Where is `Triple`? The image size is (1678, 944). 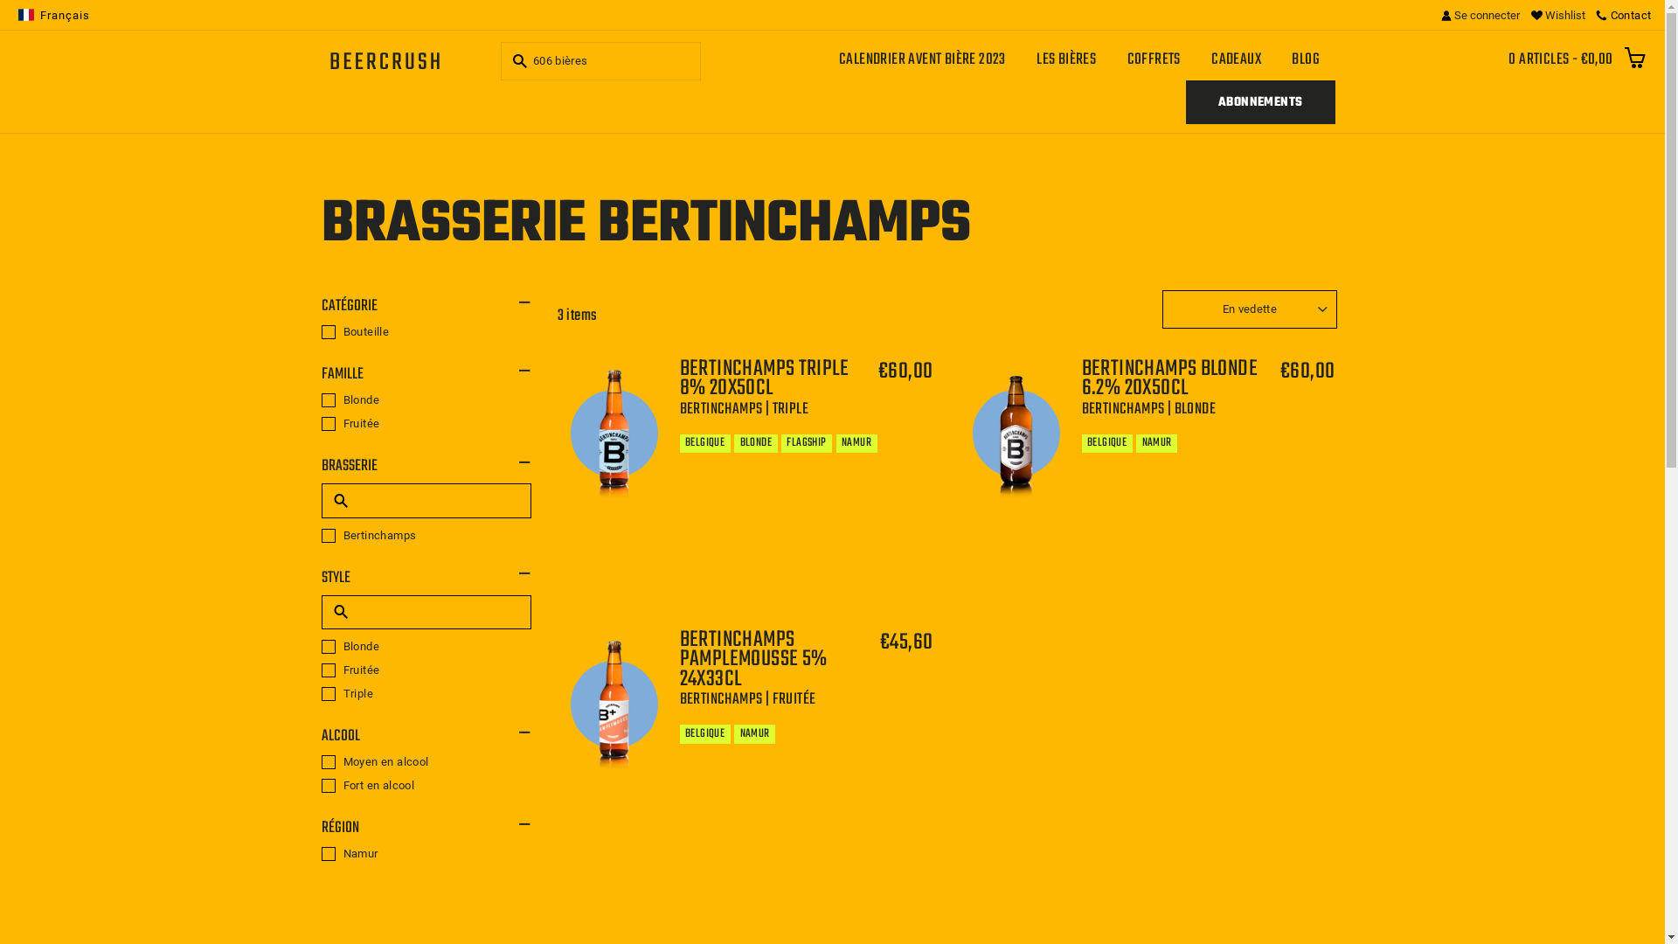 Triple is located at coordinates (426, 694).